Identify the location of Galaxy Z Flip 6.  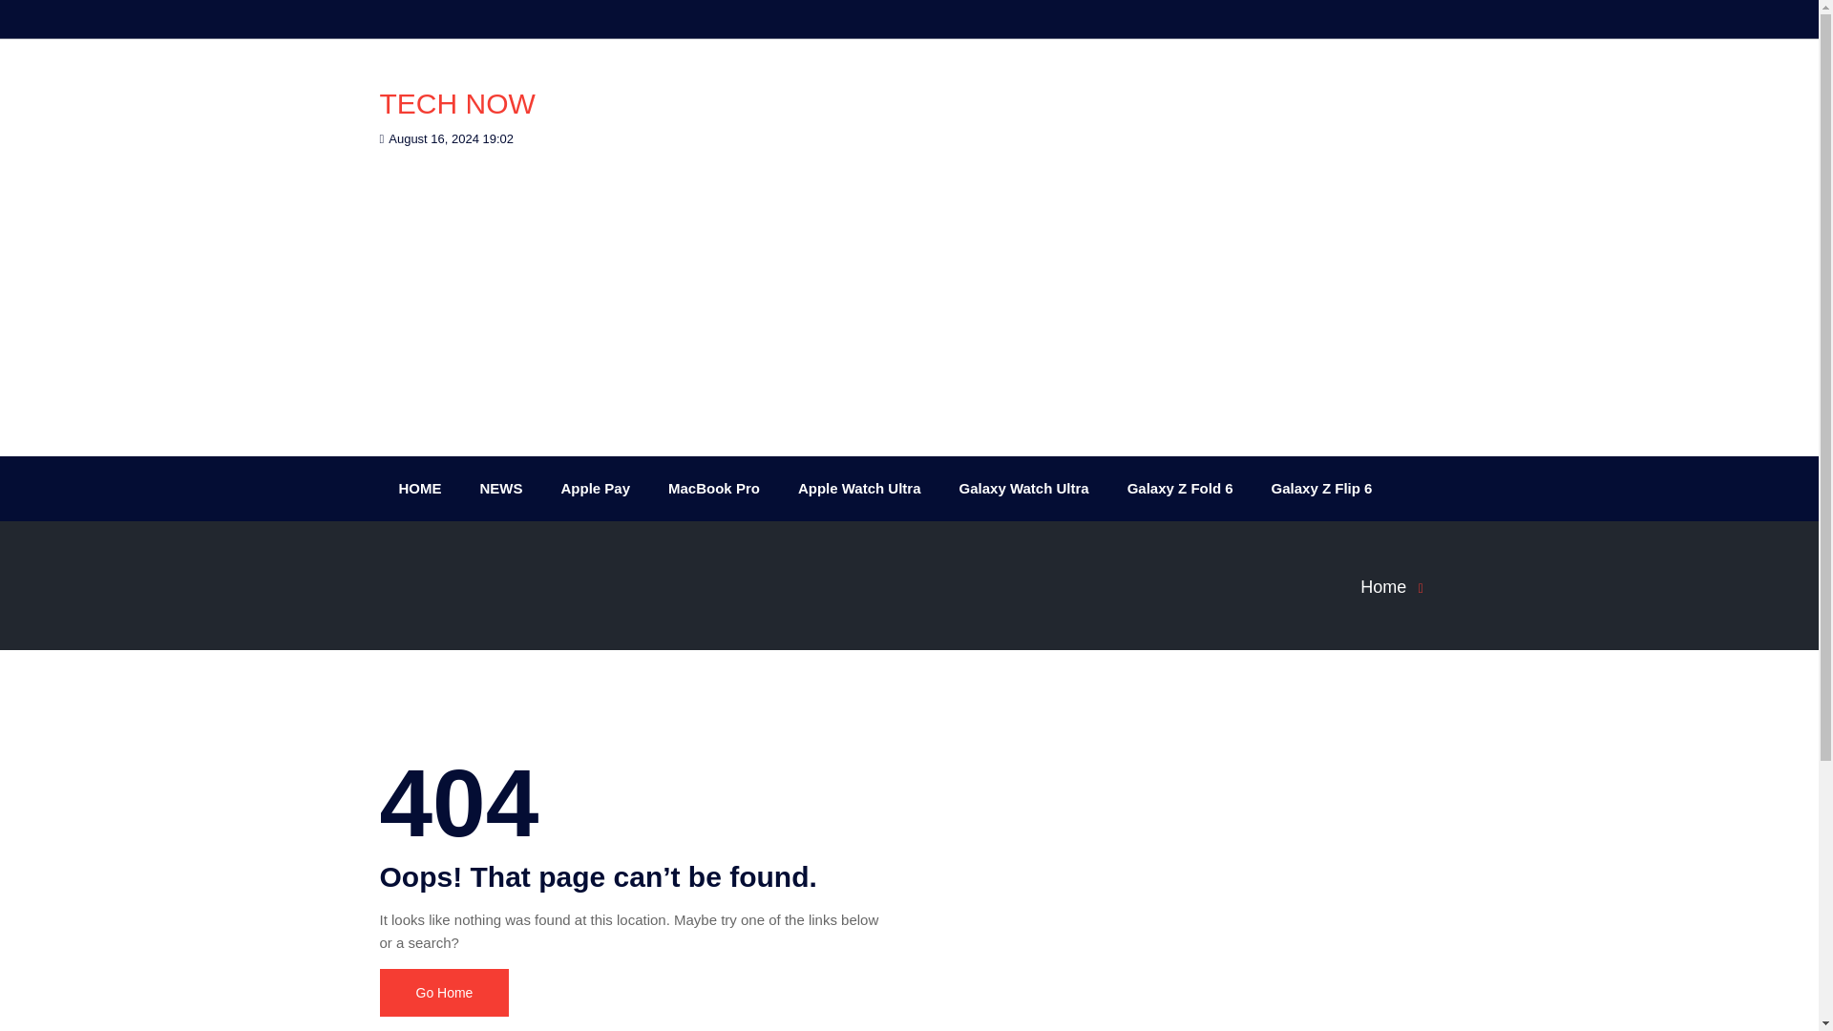
(1321, 489).